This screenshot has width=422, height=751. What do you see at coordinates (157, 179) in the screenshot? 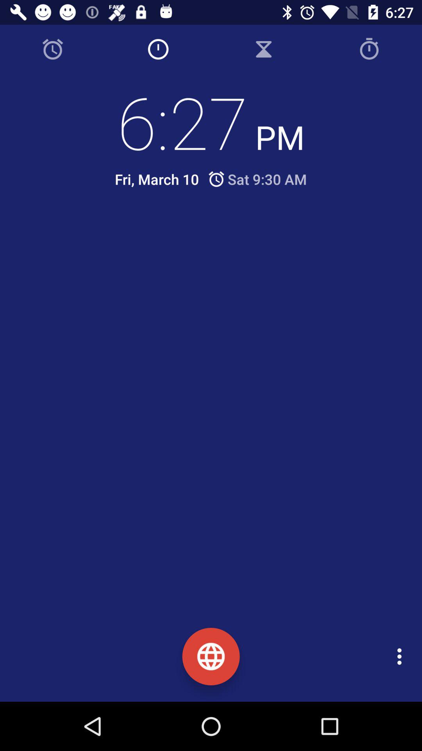
I see `click icon to the left of the sat 9 30 item` at bounding box center [157, 179].